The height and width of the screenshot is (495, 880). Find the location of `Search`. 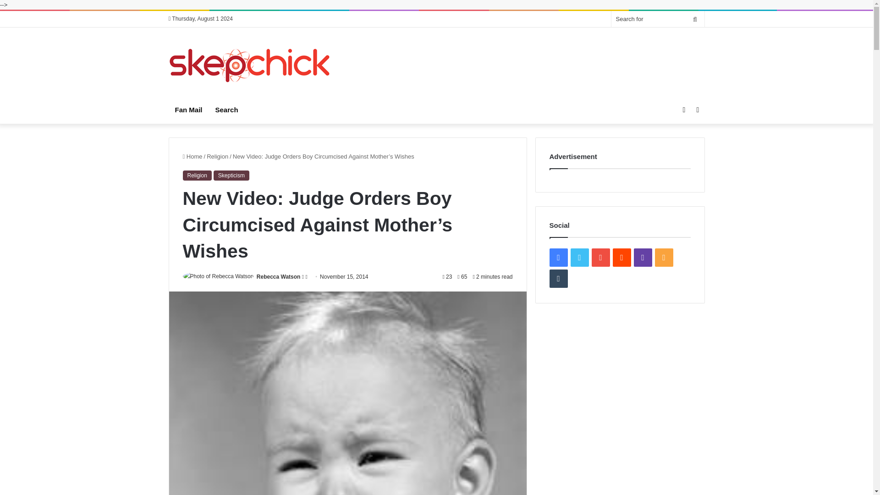

Search is located at coordinates (226, 110).